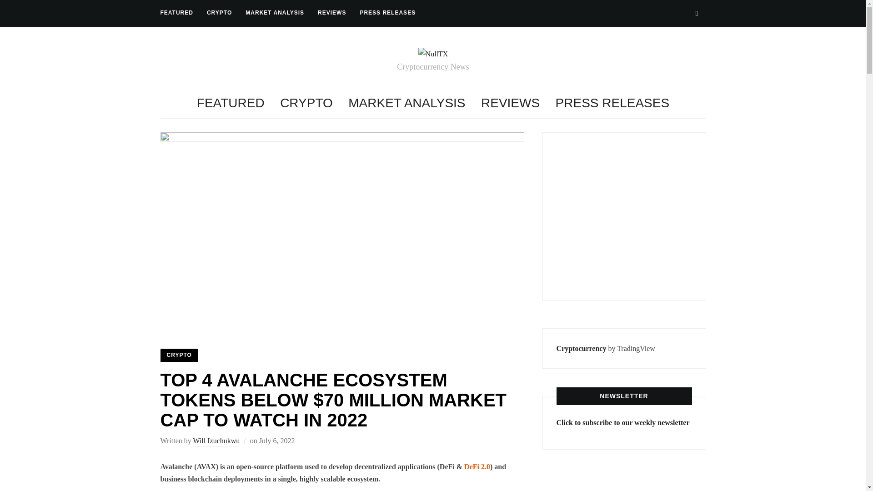 The image size is (873, 491). Describe the element at coordinates (176, 13) in the screenshot. I see `FEATURED` at that location.